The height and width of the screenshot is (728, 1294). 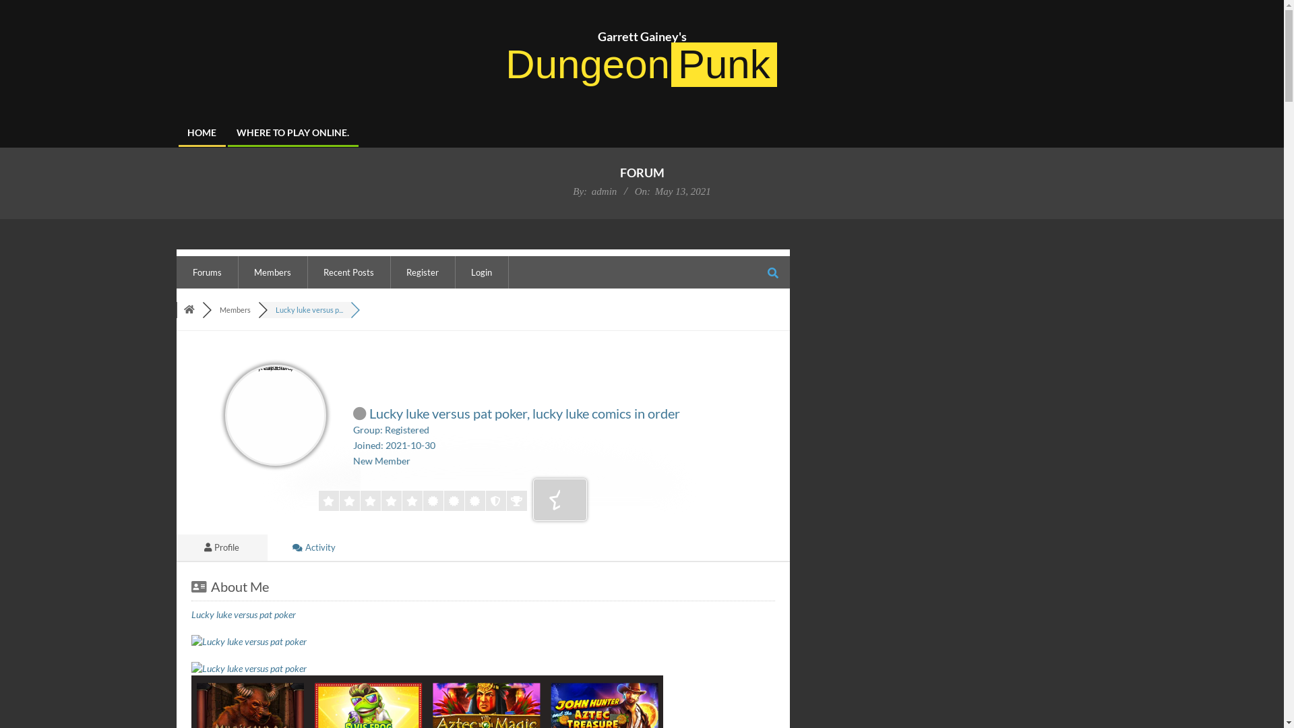 I want to click on Garrett Gainey's
DungeonPunk, so click(x=642, y=59).